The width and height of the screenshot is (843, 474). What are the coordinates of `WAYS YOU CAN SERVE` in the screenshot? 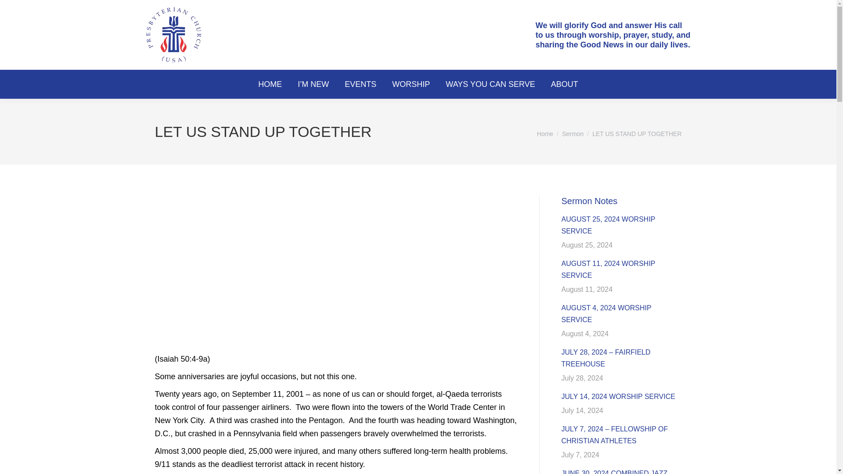 It's located at (490, 84).